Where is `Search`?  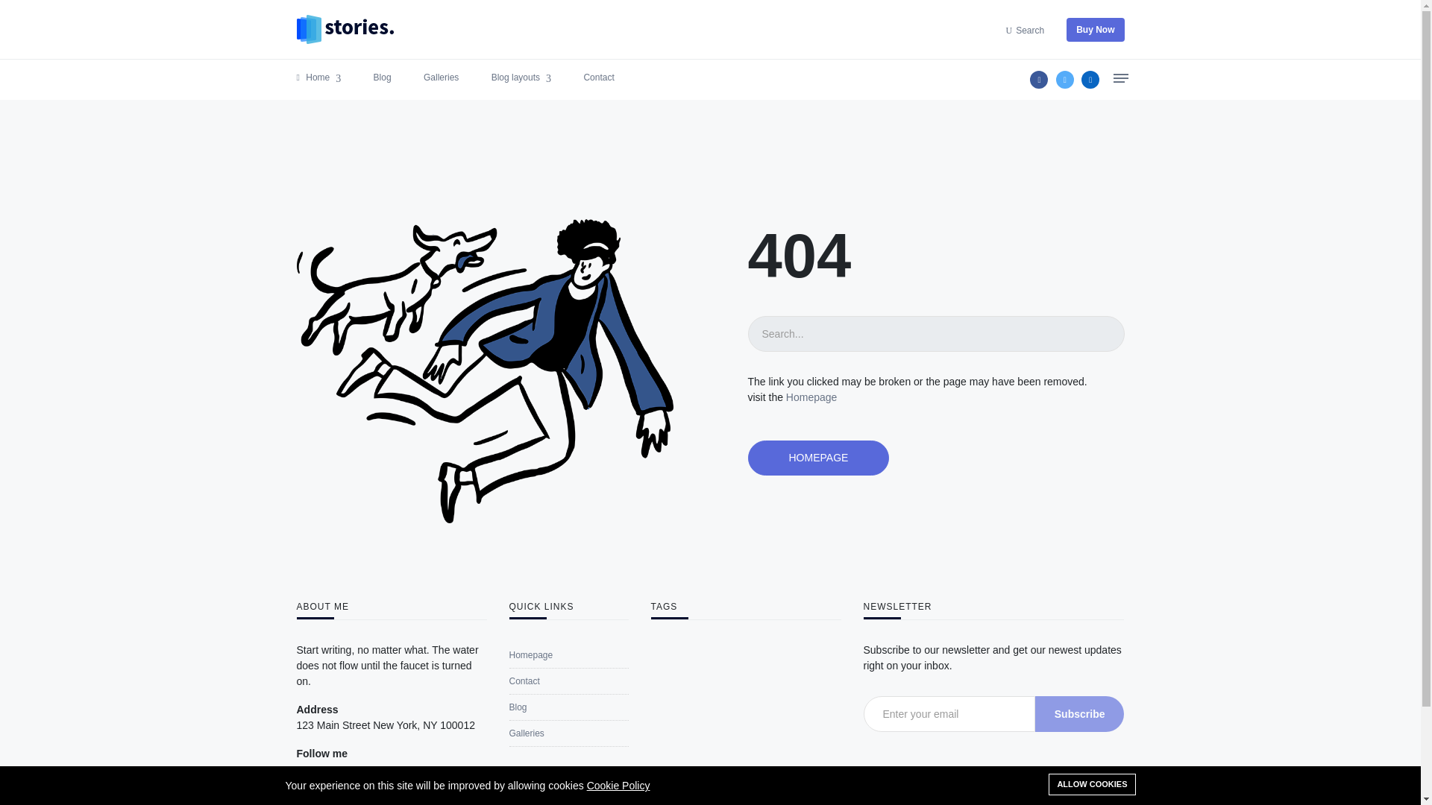 Search is located at coordinates (1030, 29).